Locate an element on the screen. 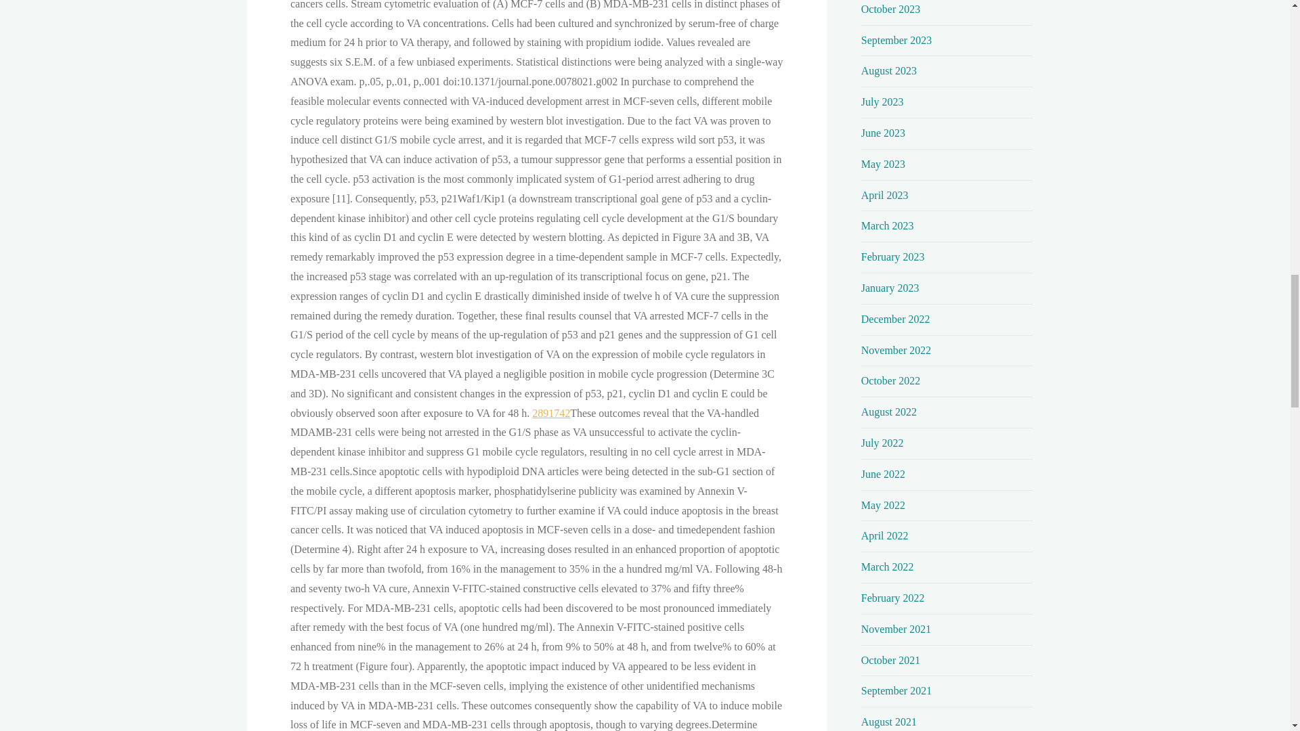  May 2023 is located at coordinates (883, 164).